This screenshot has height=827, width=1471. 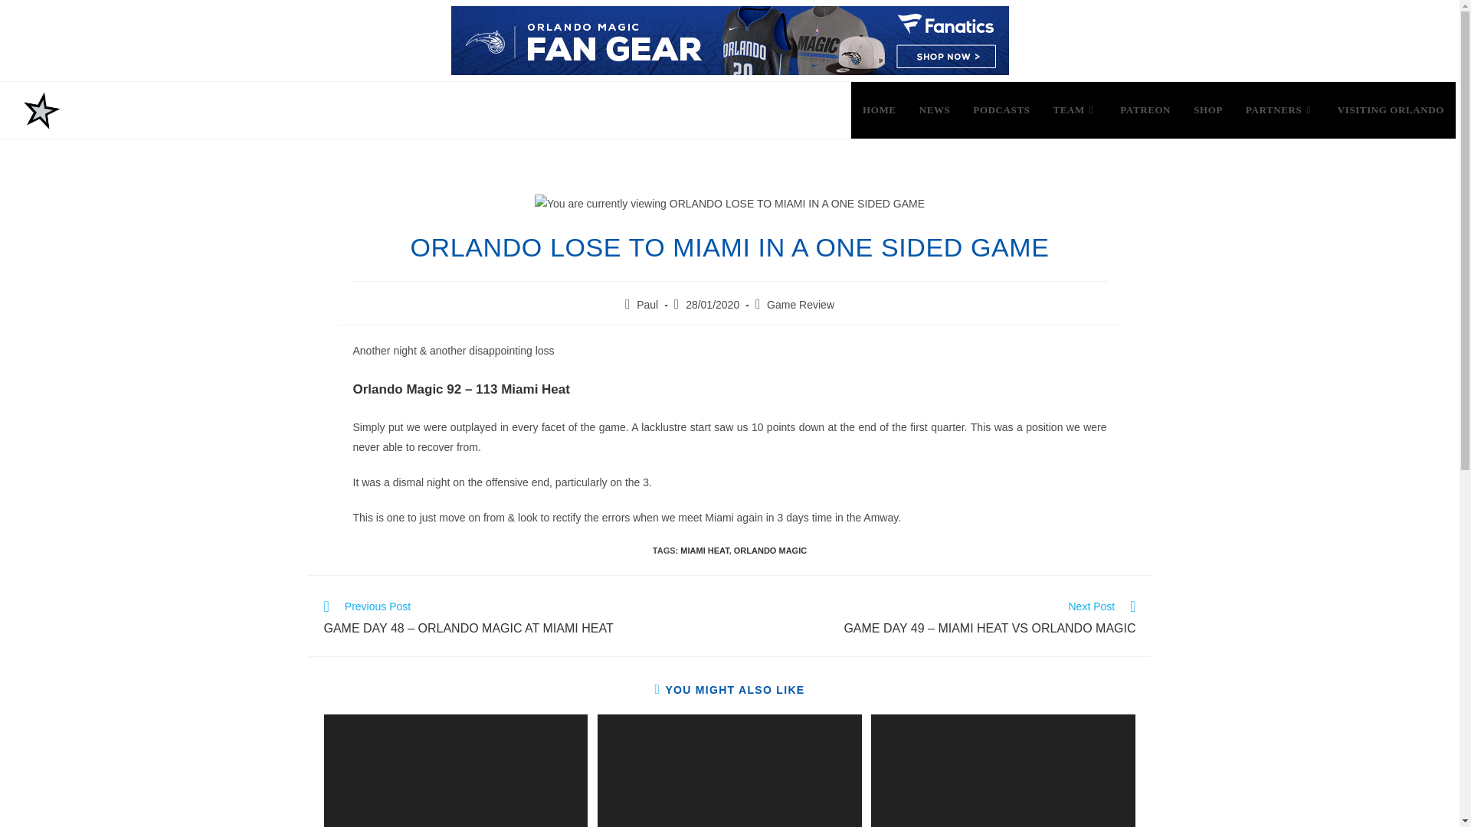 I want to click on Game Review, so click(x=800, y=305).